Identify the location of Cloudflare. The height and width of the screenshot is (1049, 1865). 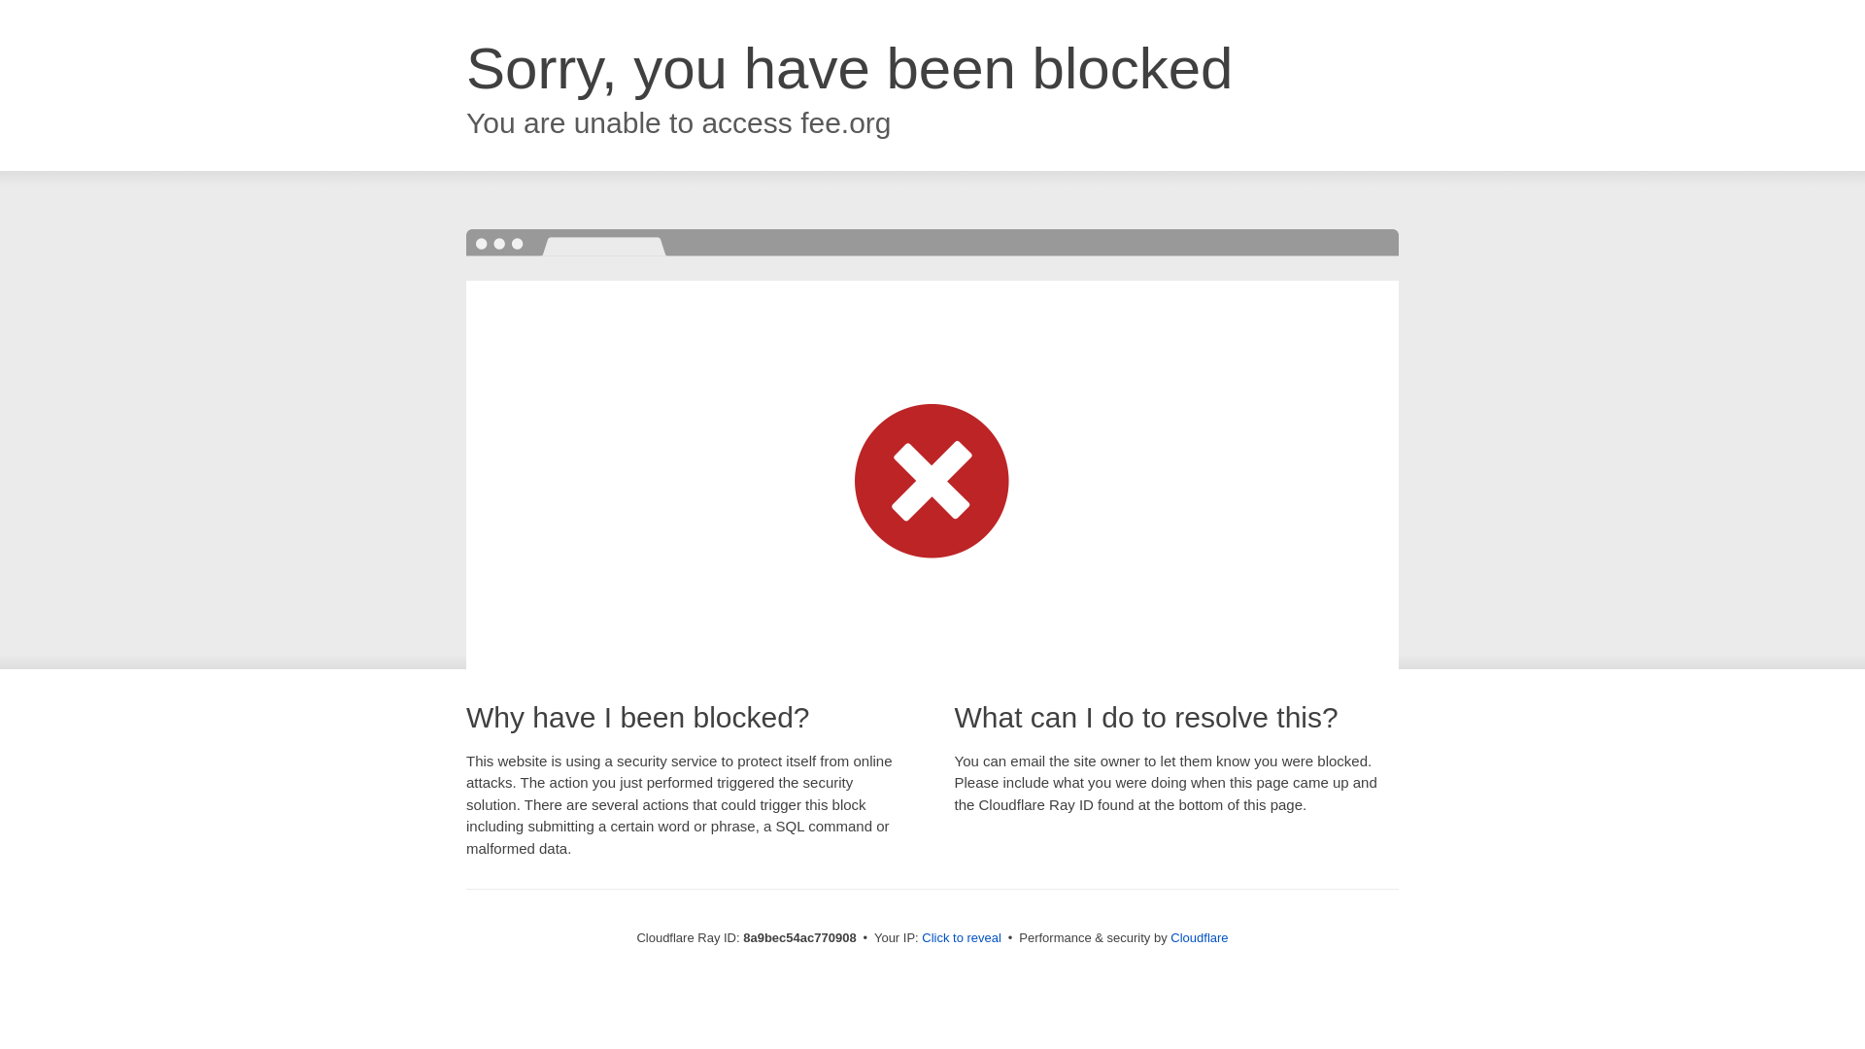
(1199, 937).